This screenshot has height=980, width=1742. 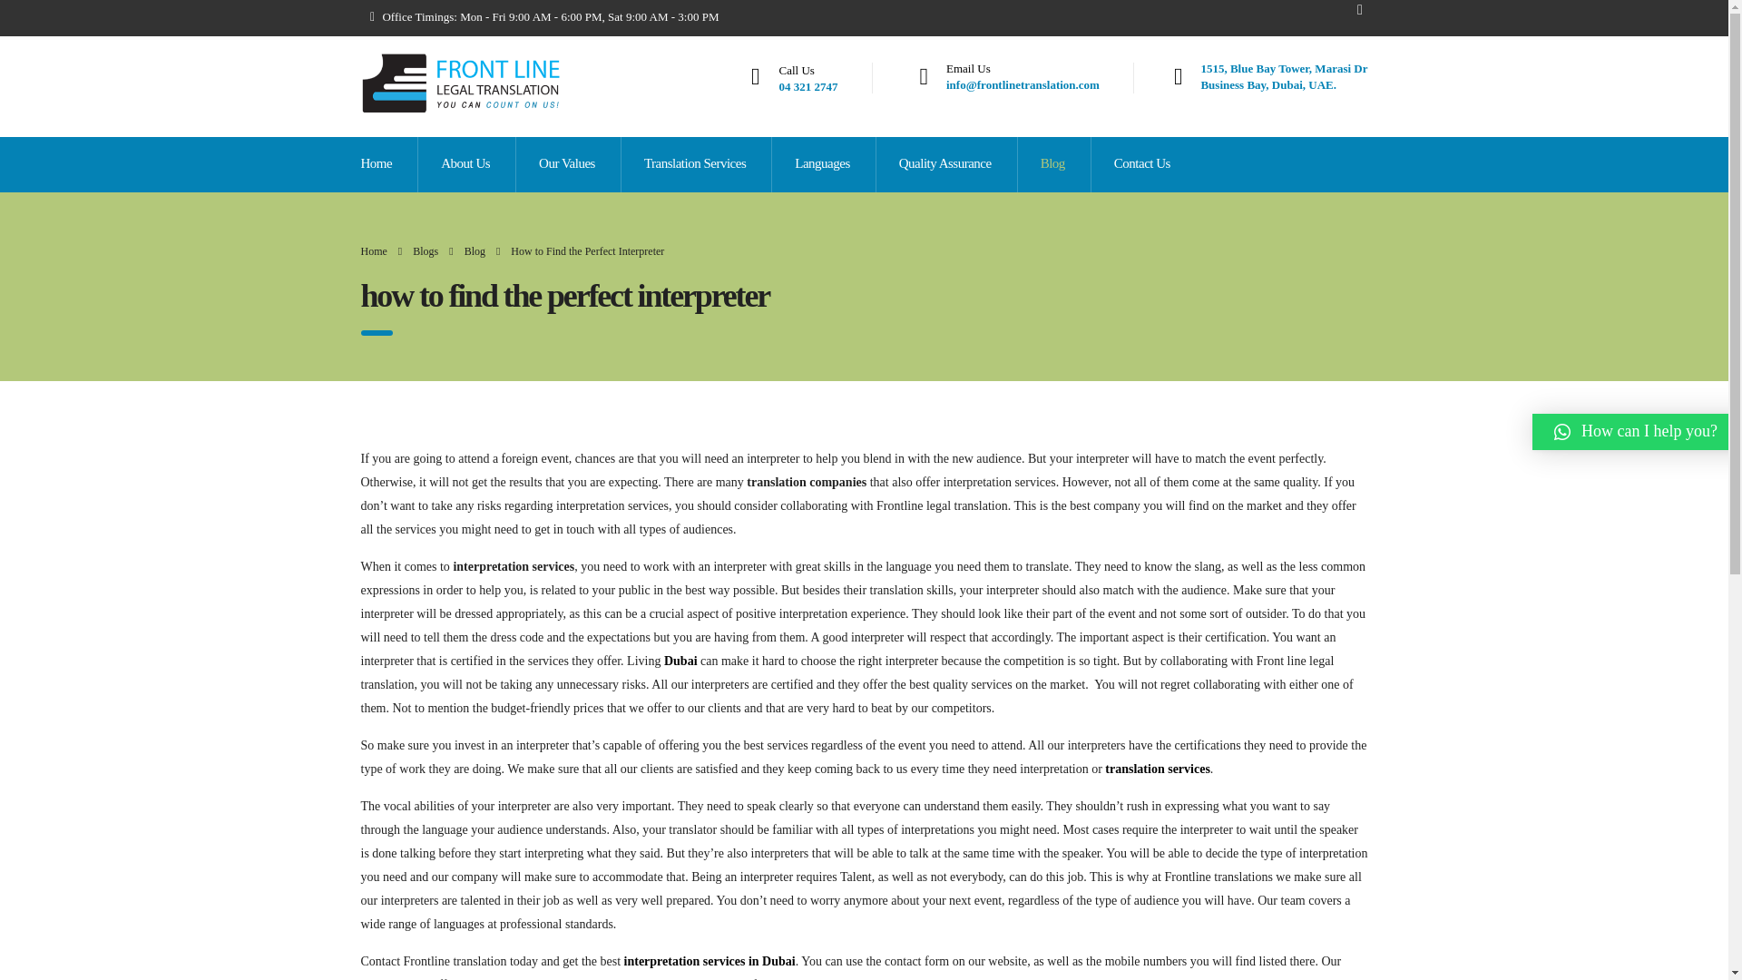 What do you see at coordinates (1283, 76) in the screenshot?
I see `Our Values` at bounding box center [1283, 76].